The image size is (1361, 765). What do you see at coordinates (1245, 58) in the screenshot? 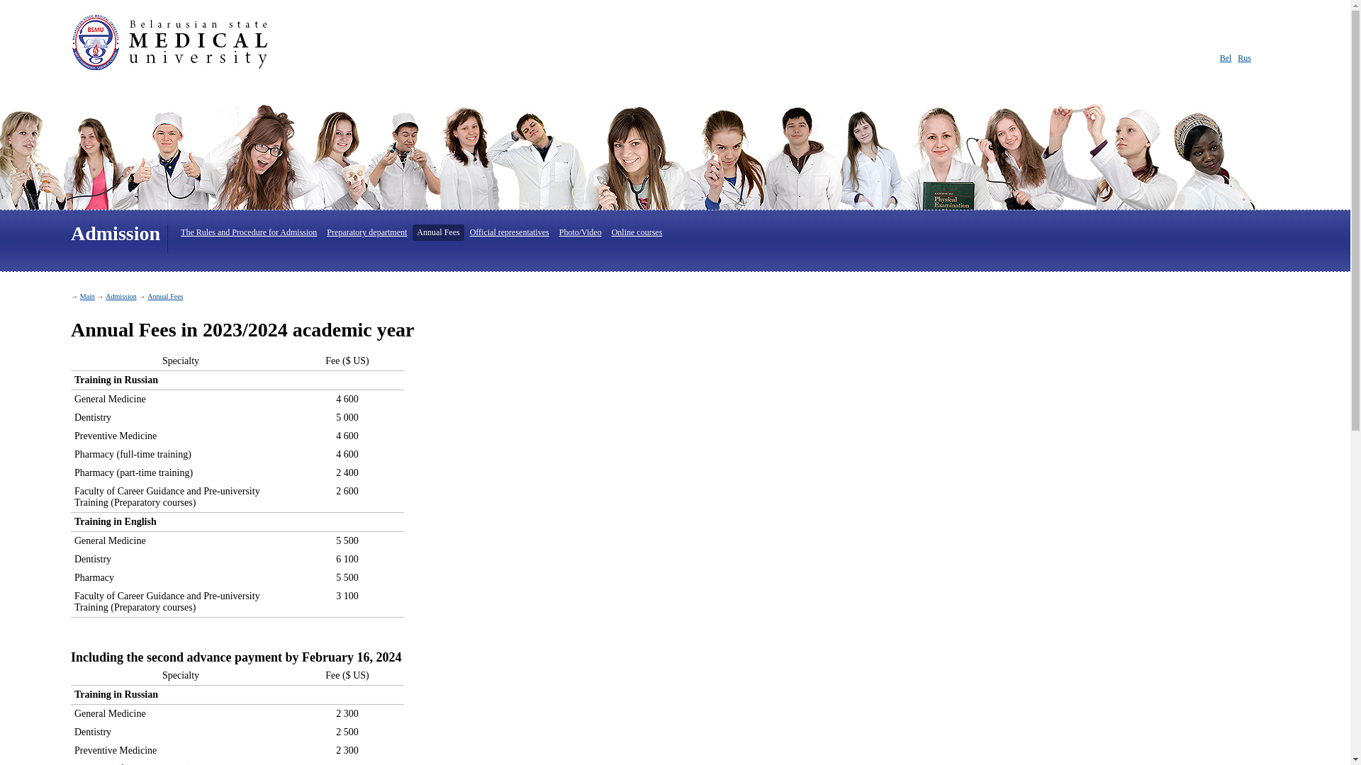
I see `Rus` at bounding box center [1245, 58].